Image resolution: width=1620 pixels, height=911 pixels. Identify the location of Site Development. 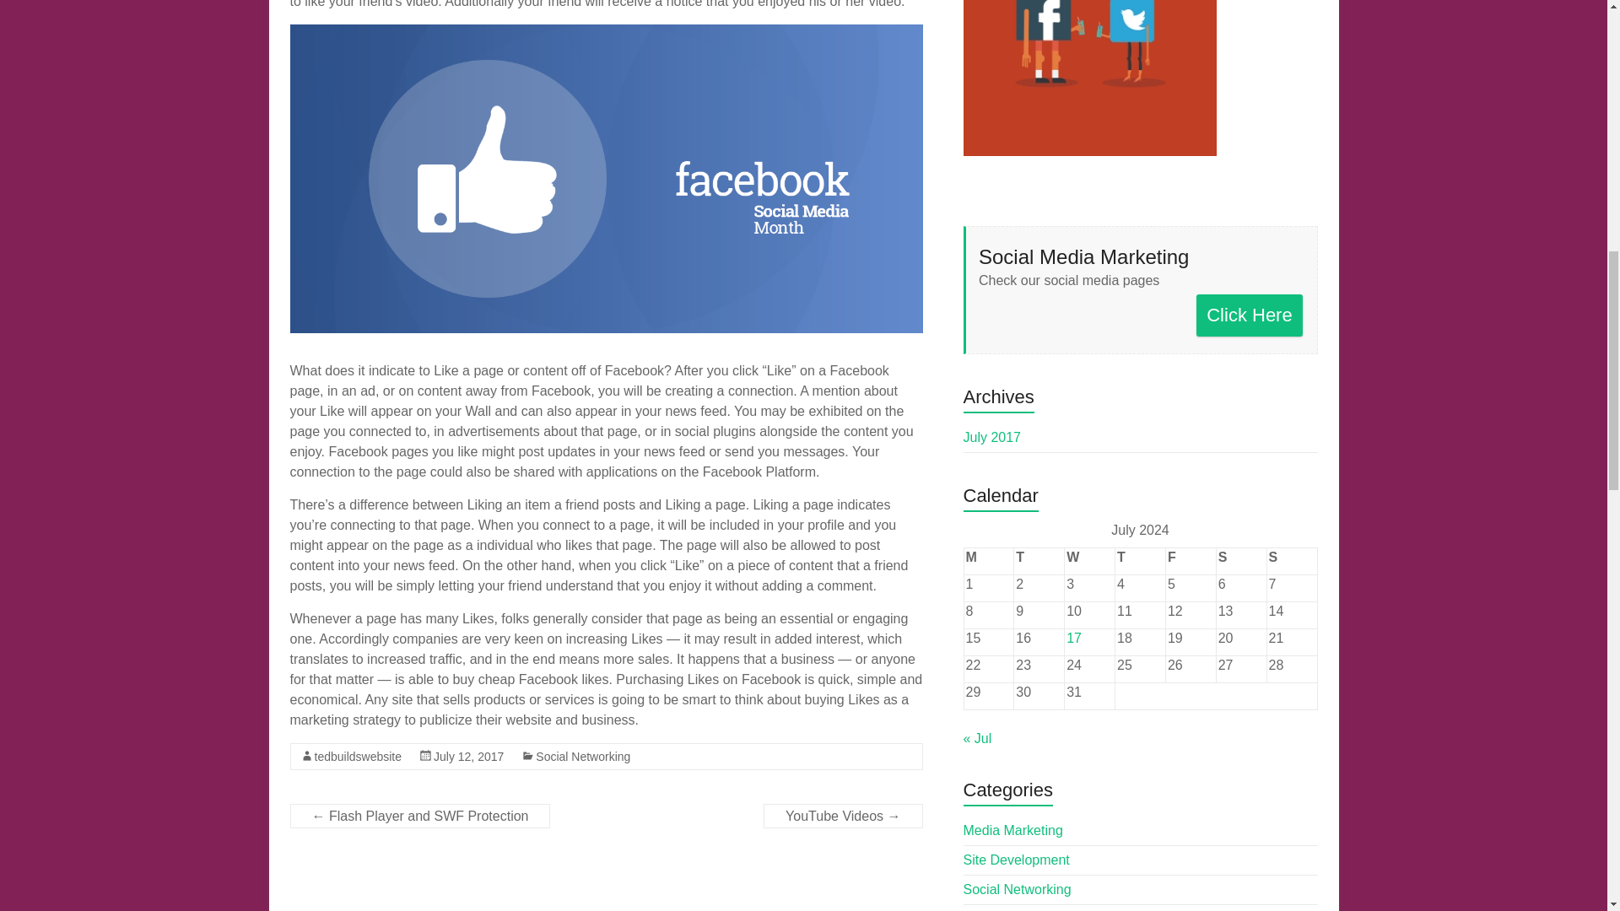
(1016, 860).